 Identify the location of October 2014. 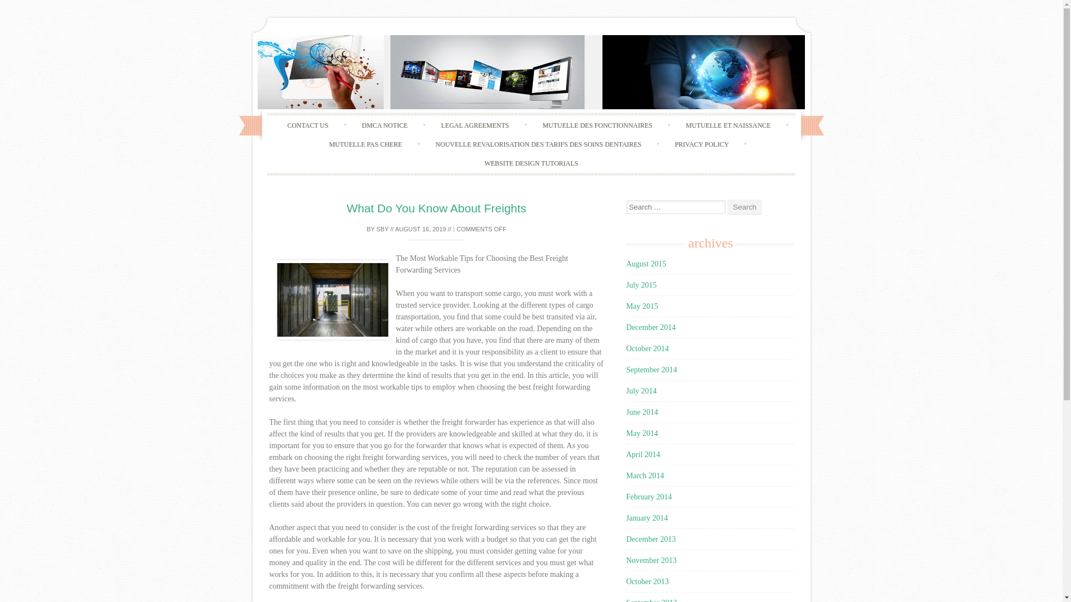
(647, 348).